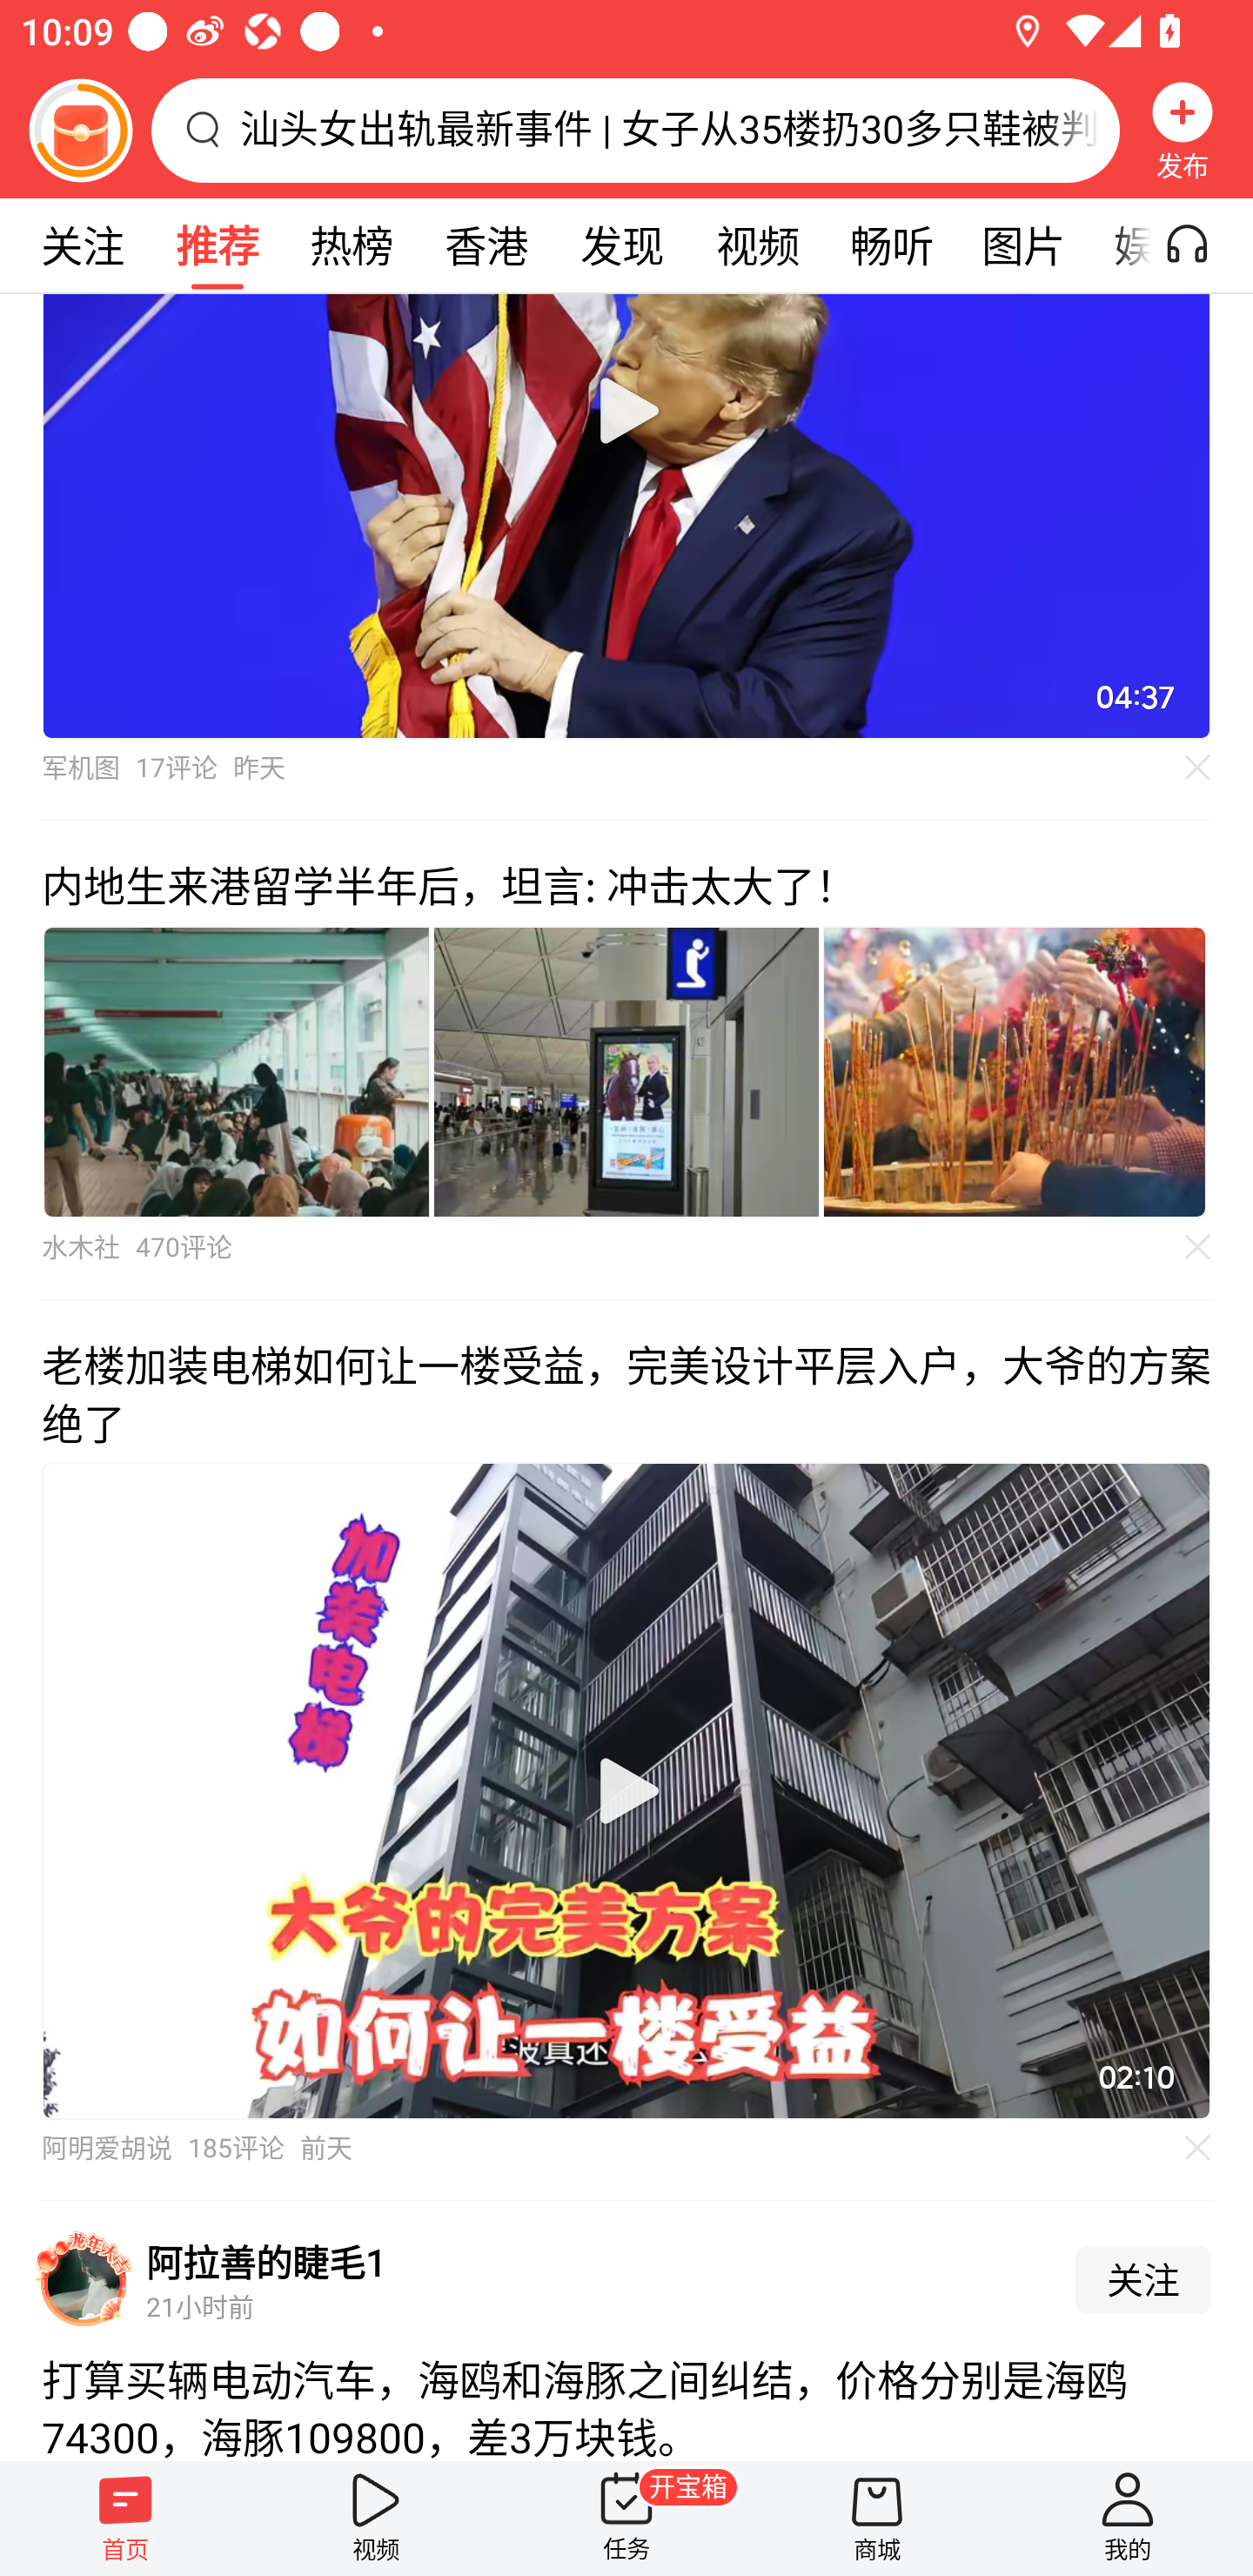 The image size is (1253, 2576). Describe the element at coordinates (891, 245) in the screenshot. I see `畅听` at that location.